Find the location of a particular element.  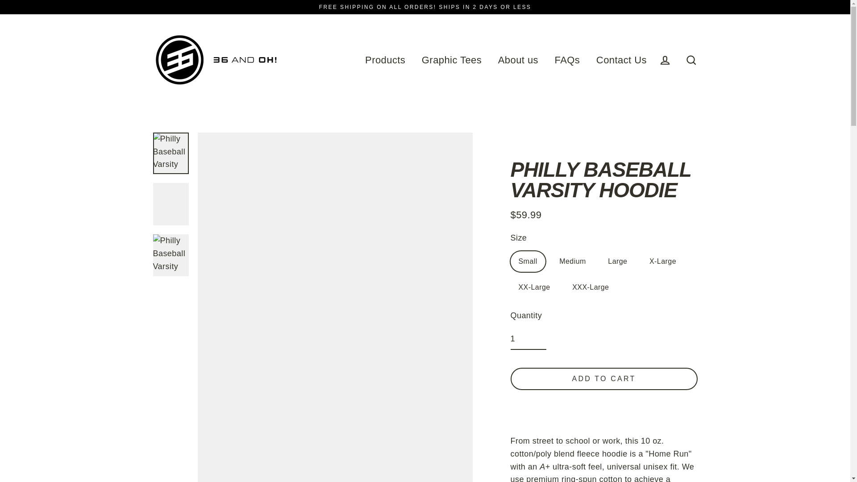

Products is located at coordinates (385, 60).